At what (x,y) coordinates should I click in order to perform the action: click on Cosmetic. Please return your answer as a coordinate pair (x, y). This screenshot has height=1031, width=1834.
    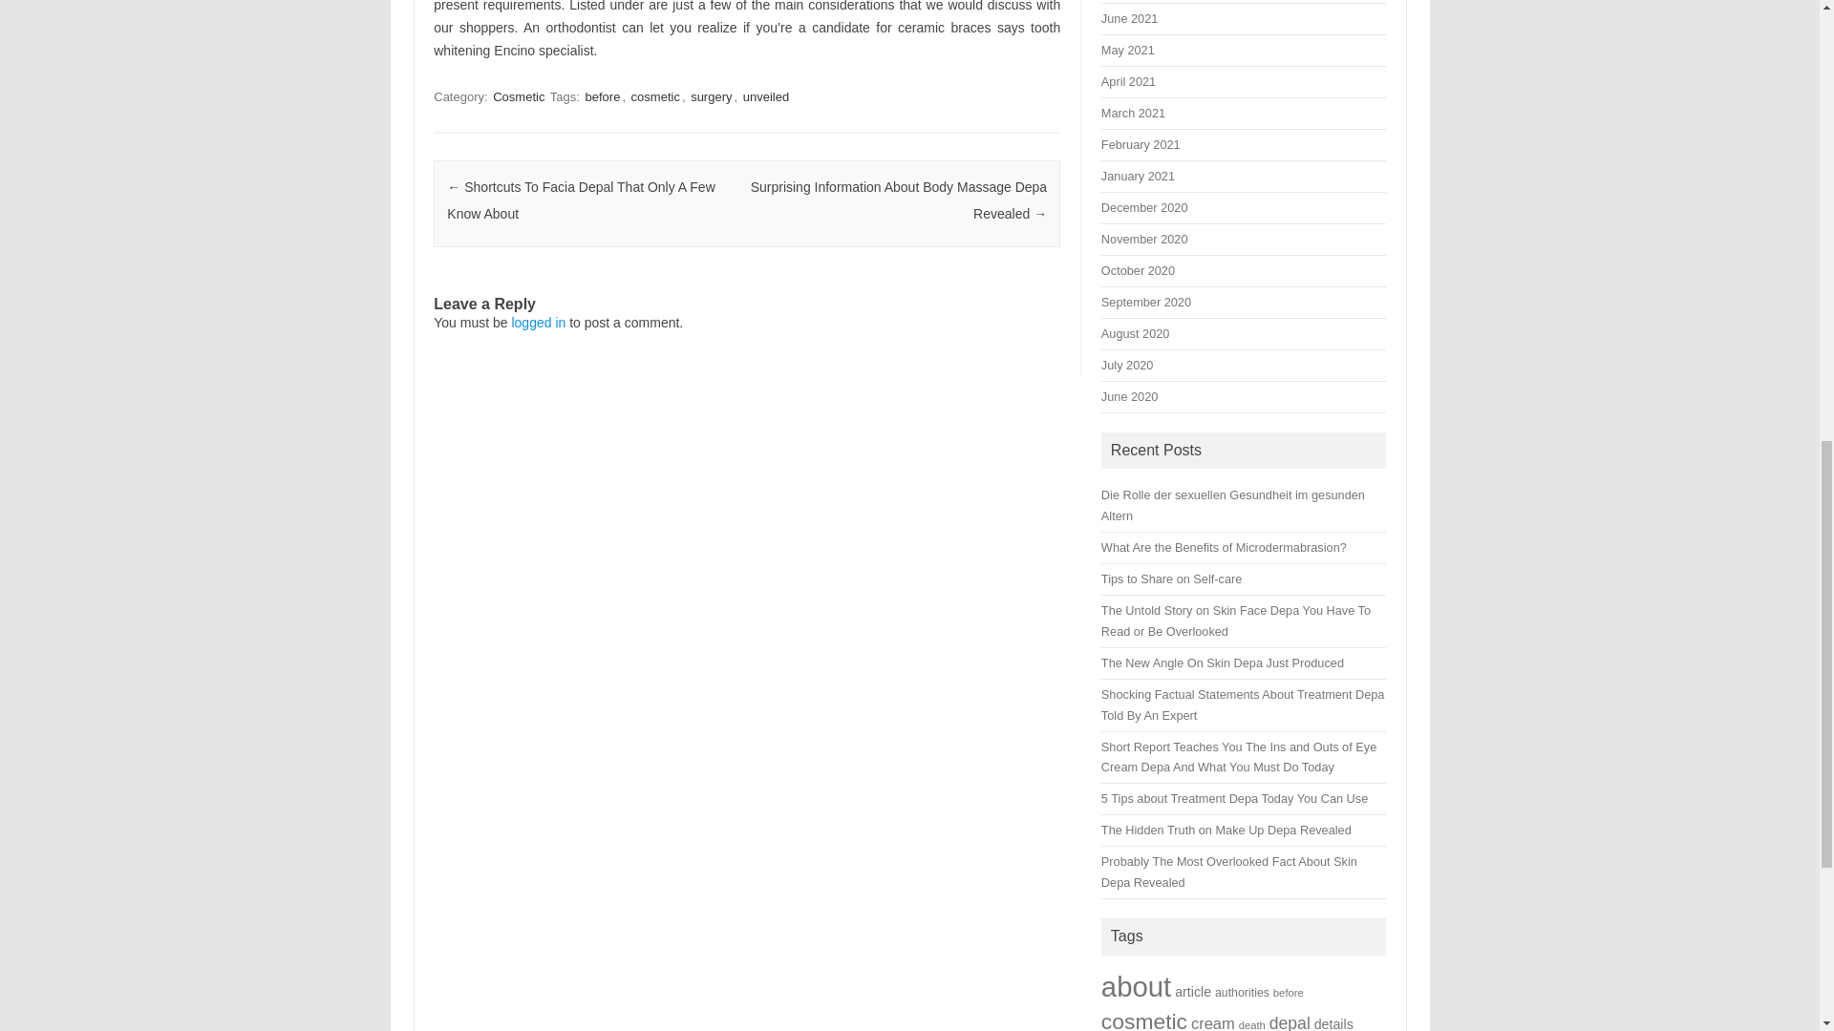
    Looking at the image, I should click on (519, 96).